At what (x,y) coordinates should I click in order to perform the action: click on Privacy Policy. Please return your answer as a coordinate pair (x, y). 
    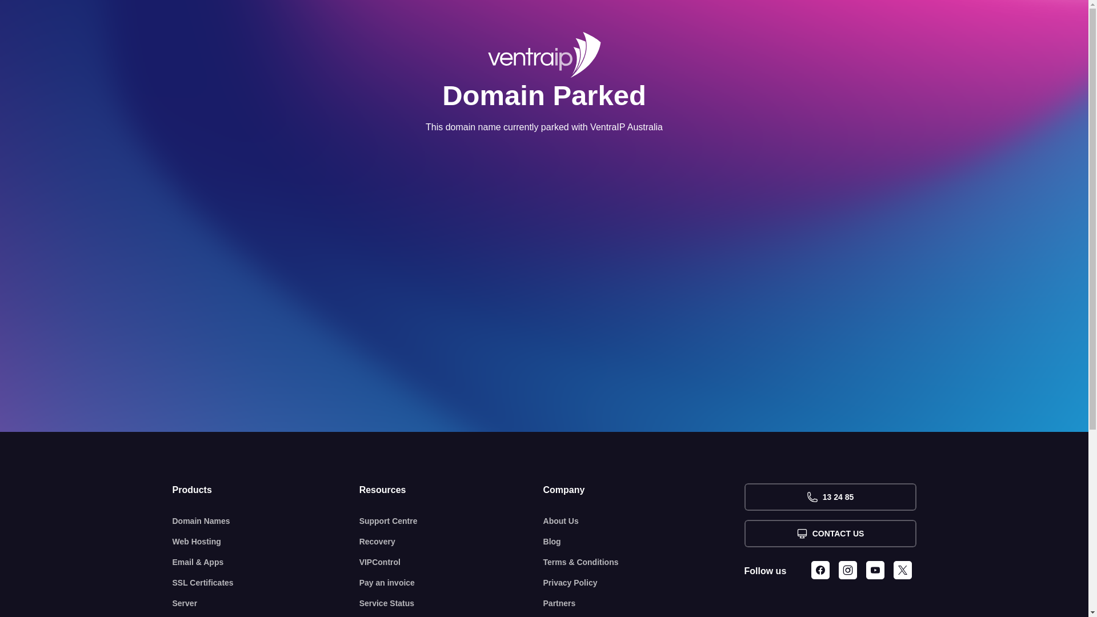
    Looking at the image, I should click on (644, 583).